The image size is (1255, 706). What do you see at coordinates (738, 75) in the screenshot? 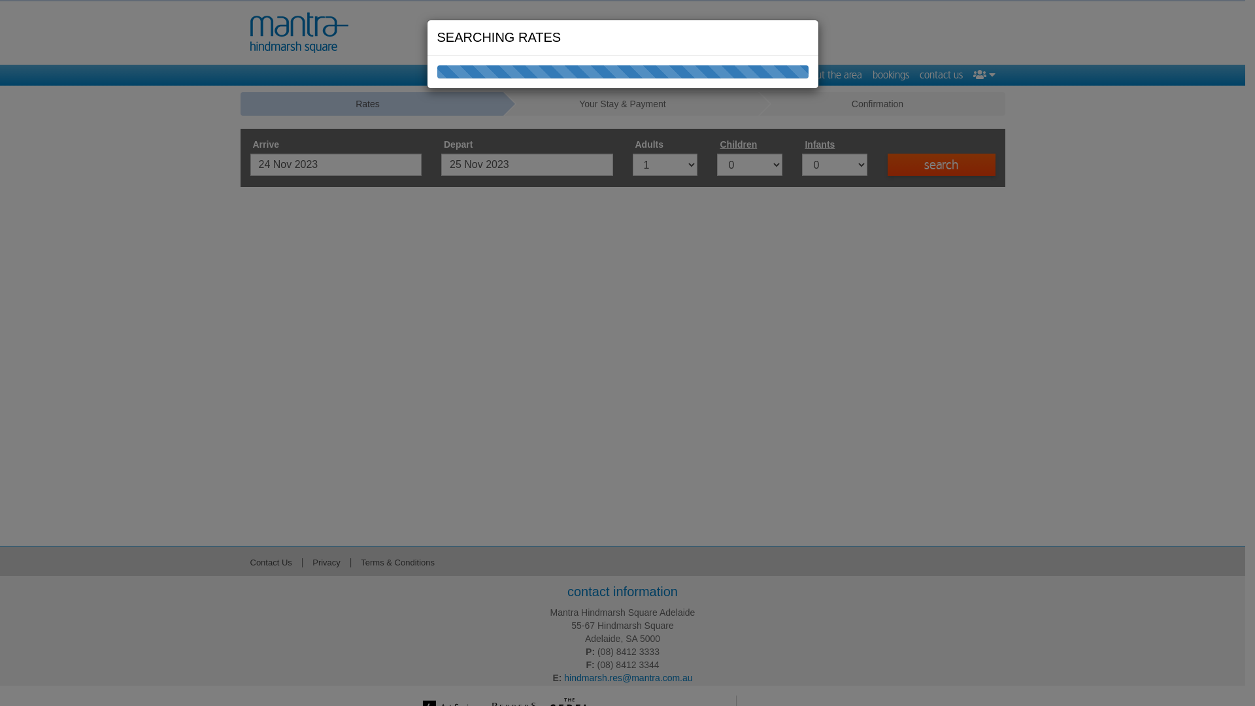
I see `facilities` at bounding box center [738, 75].